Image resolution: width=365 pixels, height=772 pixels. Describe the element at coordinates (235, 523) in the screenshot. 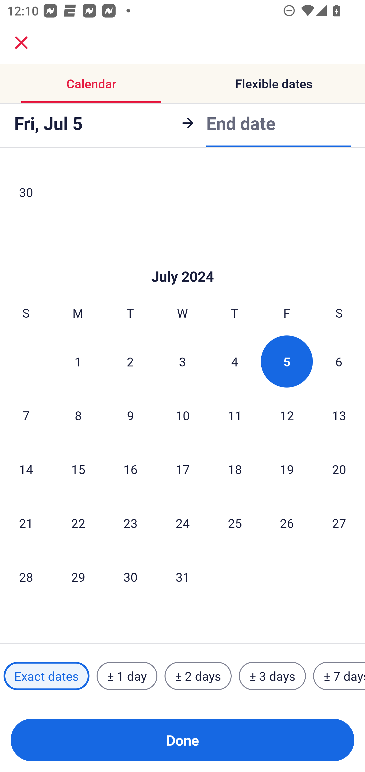

I see `25 Thursday, July 25, 2024` at that location.